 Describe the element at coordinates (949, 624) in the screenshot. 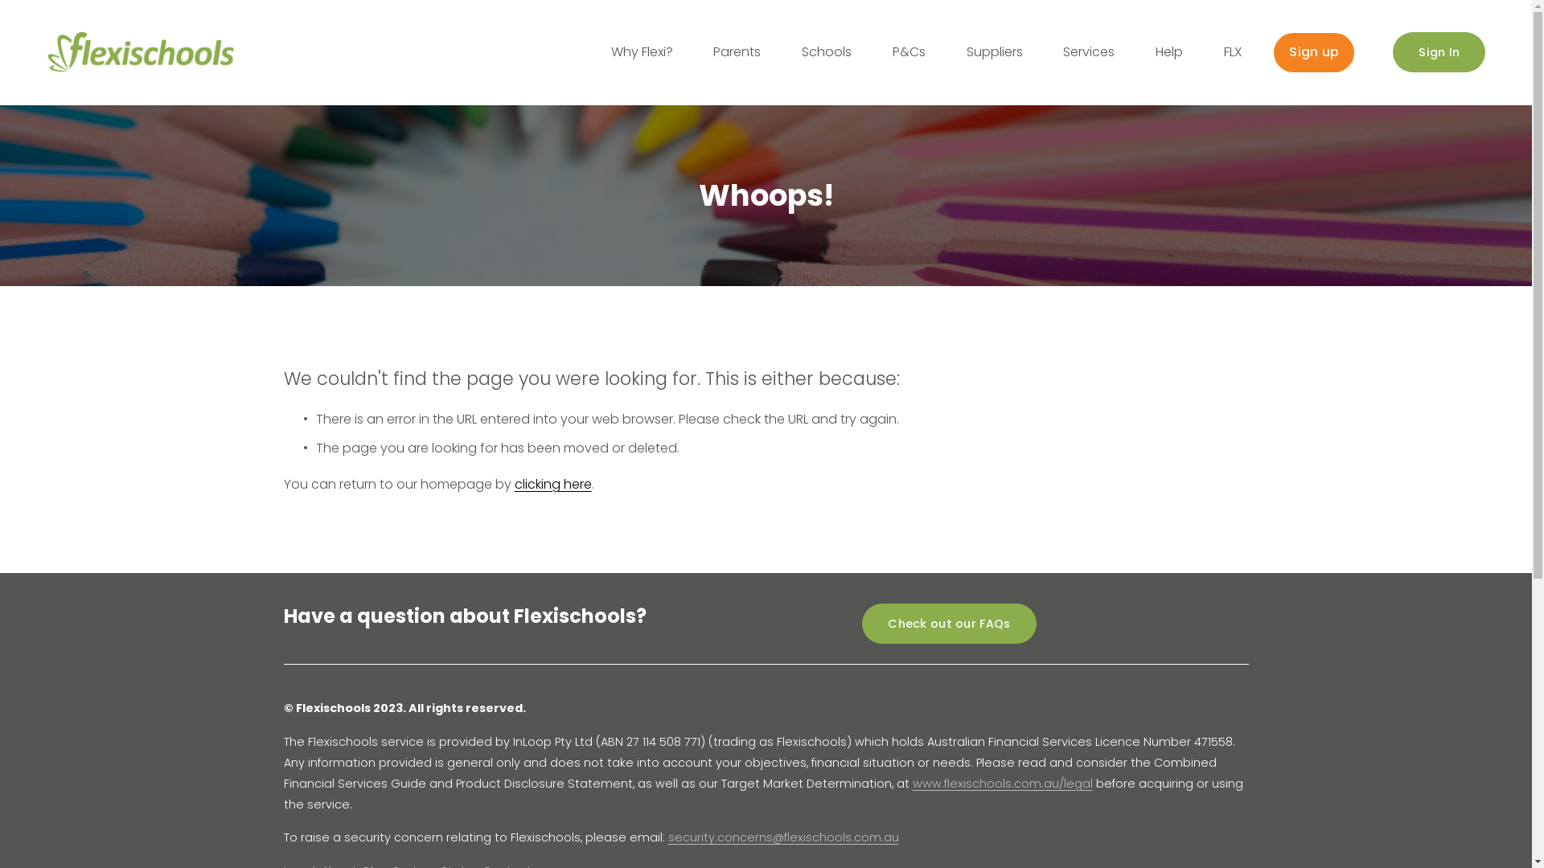

I see `Check out our FAQs` at that location.